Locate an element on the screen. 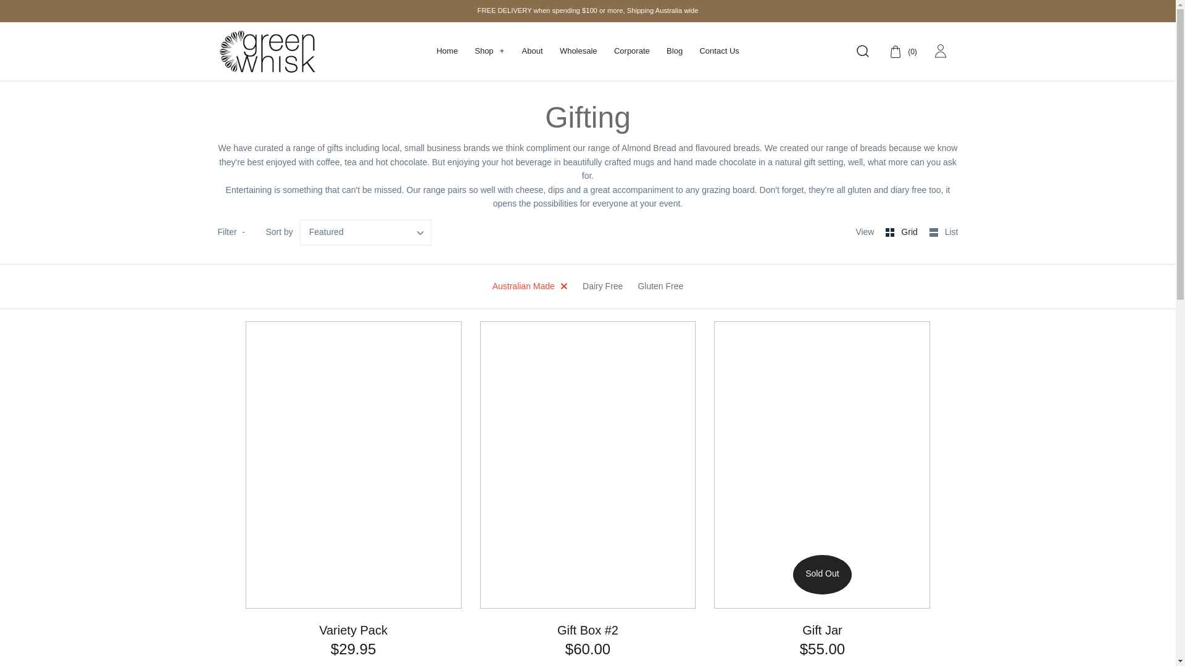 The image size is (1185, 666). View Product is located at coordinates (588, 662).